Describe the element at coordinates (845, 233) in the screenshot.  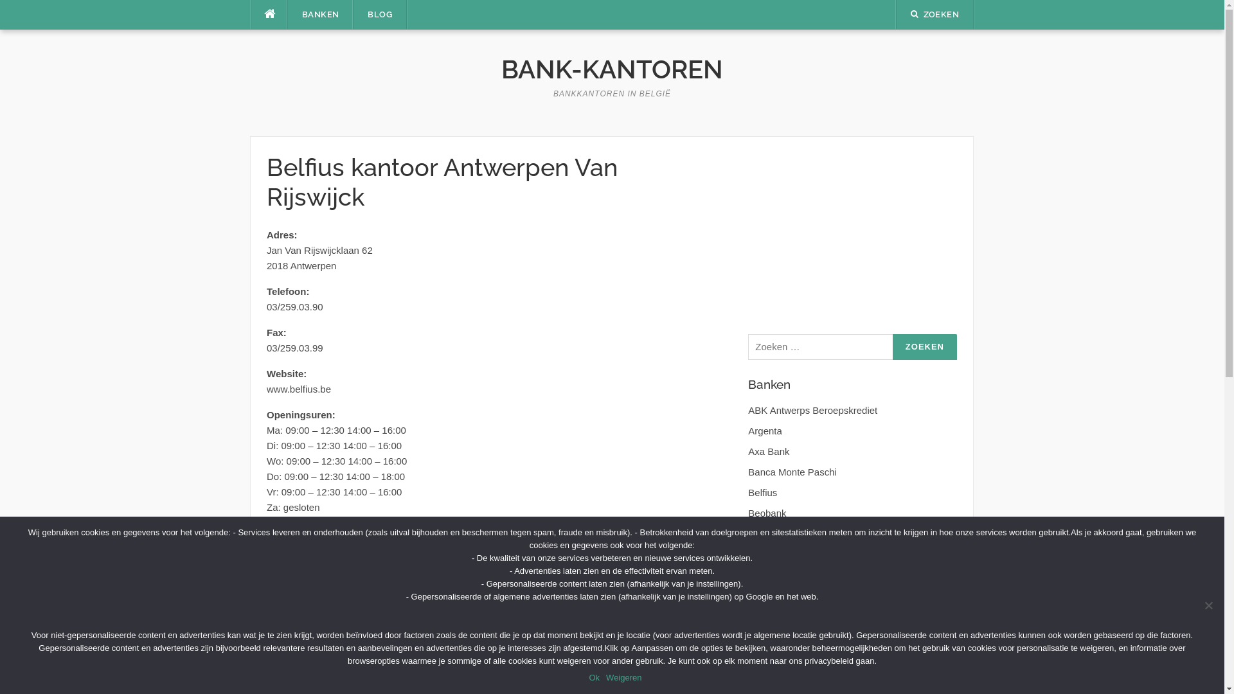
I see `Advertisement` at that location.